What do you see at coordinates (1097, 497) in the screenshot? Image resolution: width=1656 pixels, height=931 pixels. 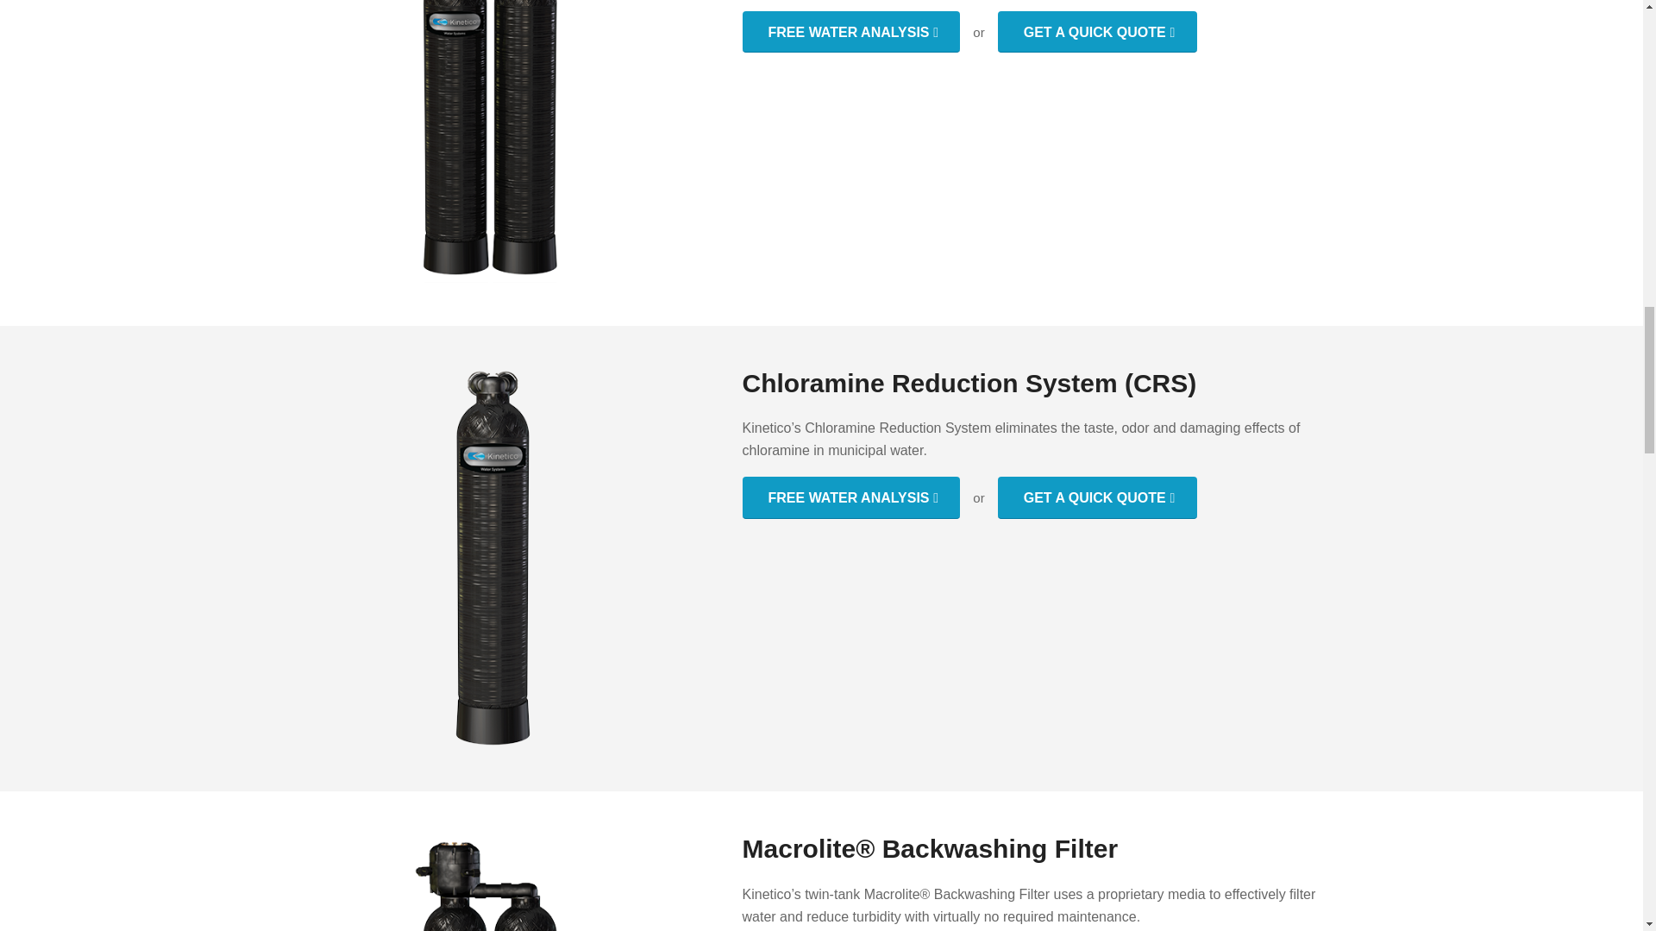 I see `GET A QUICK QUOTE` at bounding box center [1097, 497].